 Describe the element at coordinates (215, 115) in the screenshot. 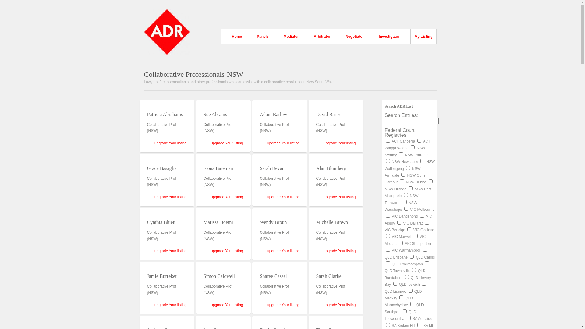

I see `Sue Abrams` at that location.